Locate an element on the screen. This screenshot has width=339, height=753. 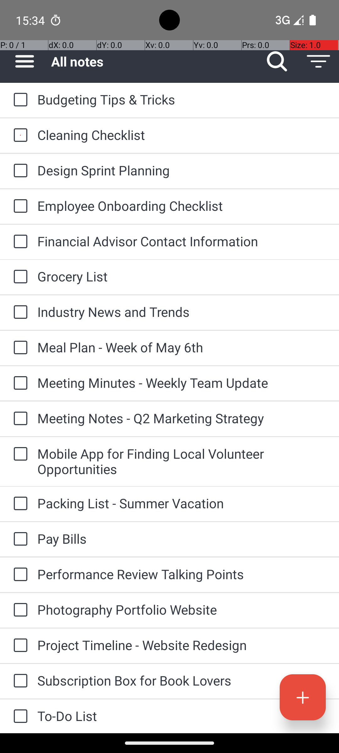
to-do: Photography Portfolio Website is located at coordinates (19, 610).